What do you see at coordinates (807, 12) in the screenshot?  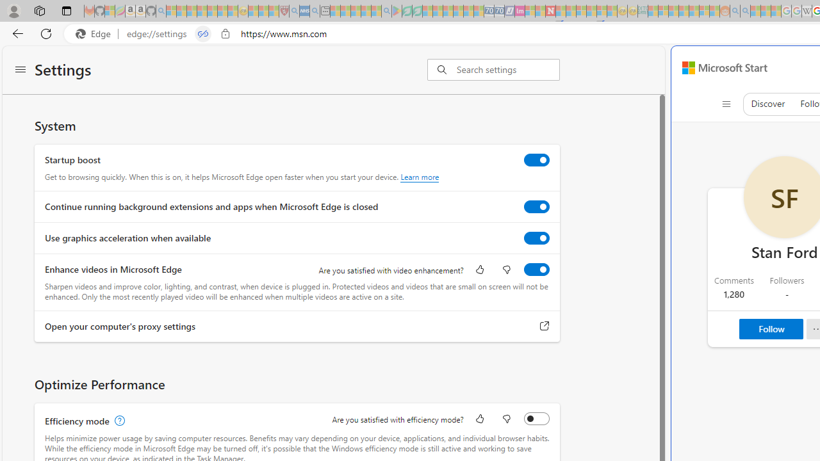 I see `Target page - Wikipedia - Sleeping` at bounding box center [807, 12].